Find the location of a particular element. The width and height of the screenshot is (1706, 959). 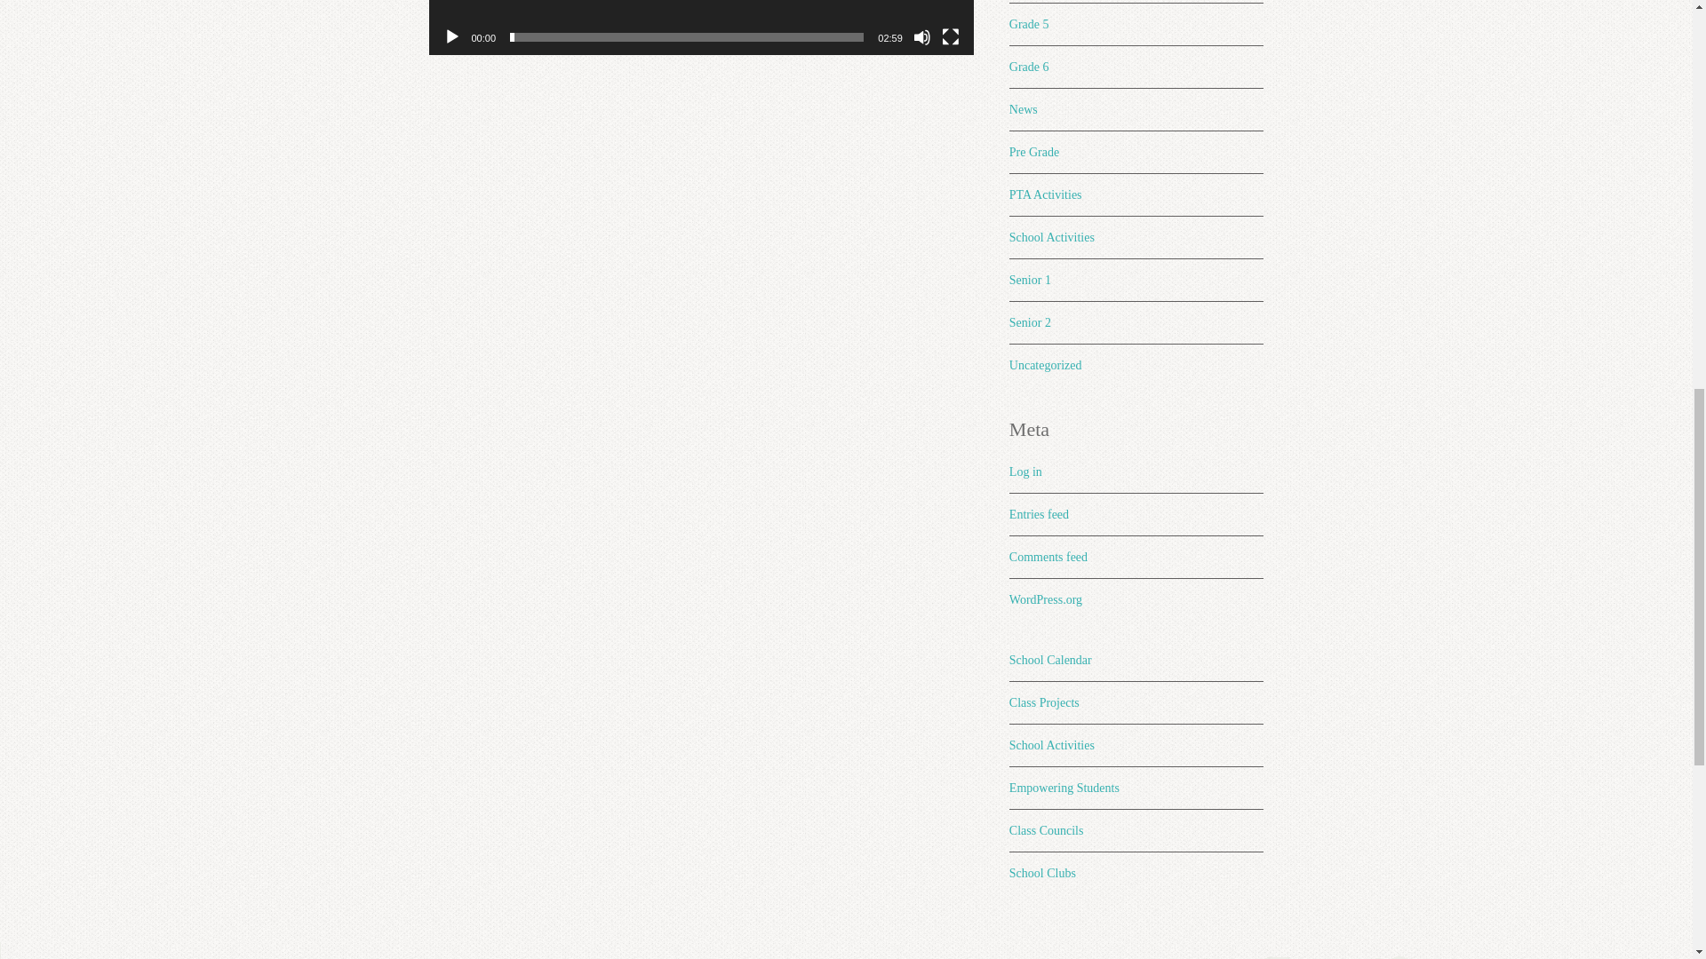

Pre Grade is located at coordinates (1034, 153).